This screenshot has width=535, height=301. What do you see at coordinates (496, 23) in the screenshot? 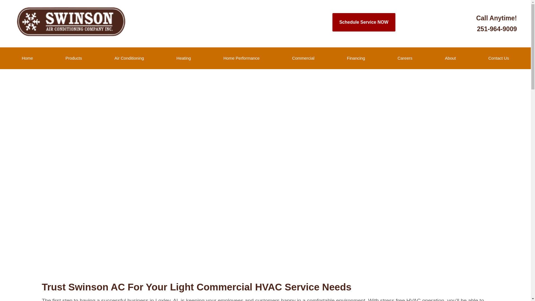
I see `Financing` at bounding box center [496, 23].